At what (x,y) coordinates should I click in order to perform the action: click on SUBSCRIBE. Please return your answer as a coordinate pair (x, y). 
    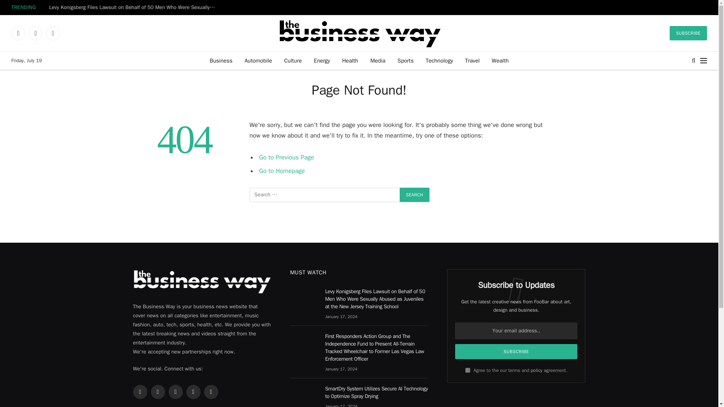
    Looking at the image, I should click on (689, 33).